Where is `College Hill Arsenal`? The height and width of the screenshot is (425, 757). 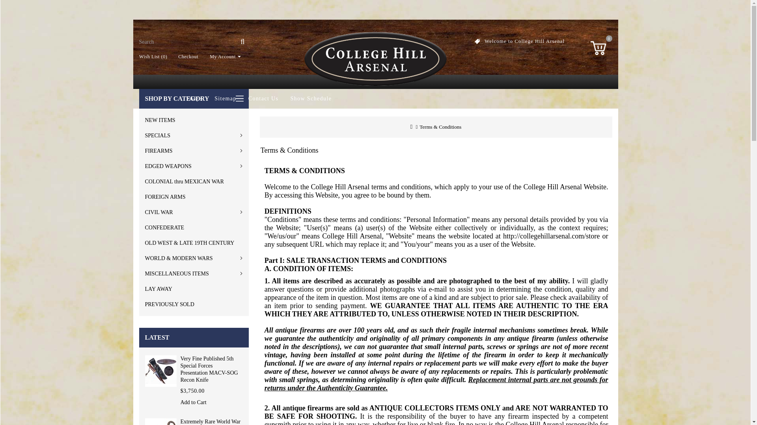
College Hill Arsenal is located at coordinates (375, 59).